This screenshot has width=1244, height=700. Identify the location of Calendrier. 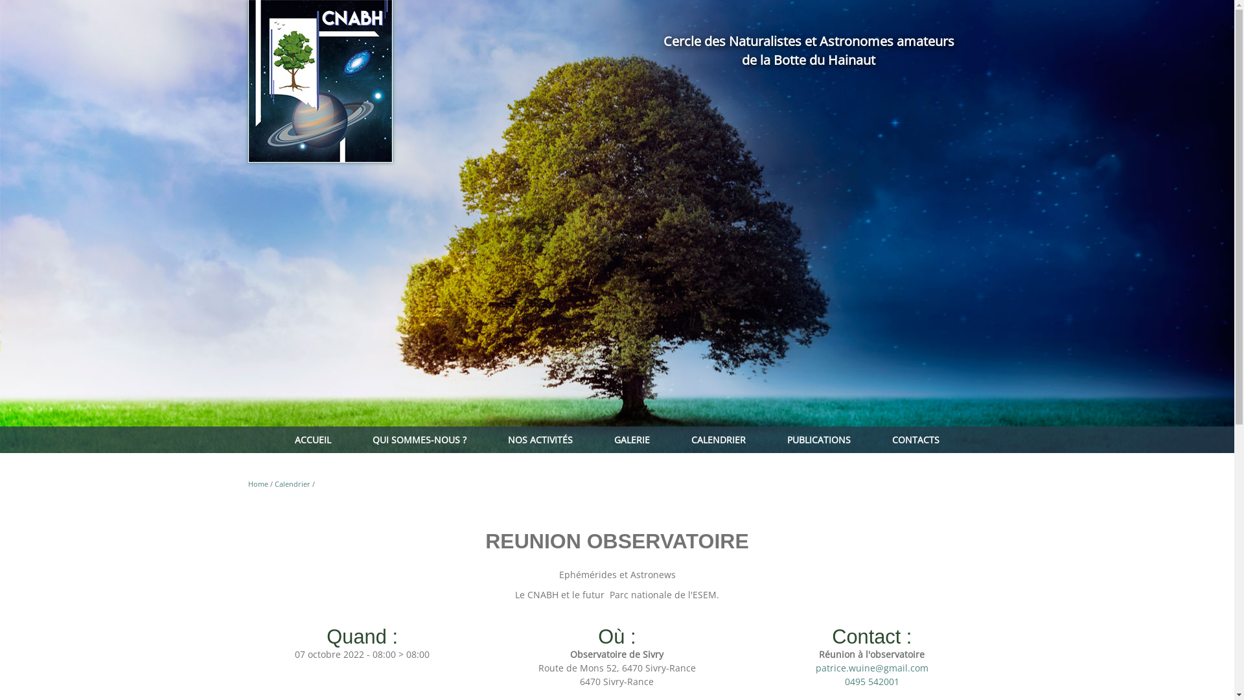
(293, 484).